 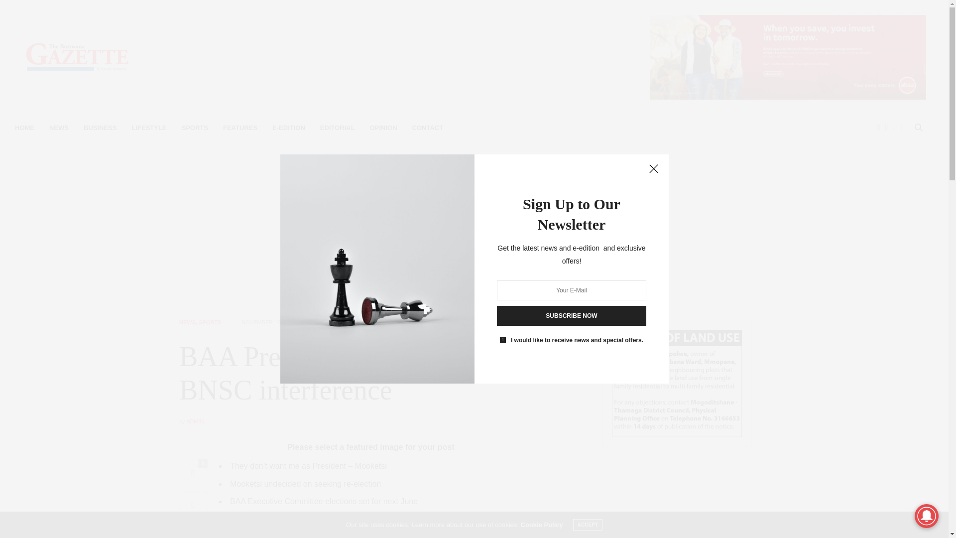 What do you see at coordinates (100, 128) in the screenshot?
I see `BUSINESS` at bounding box center [100, 128].